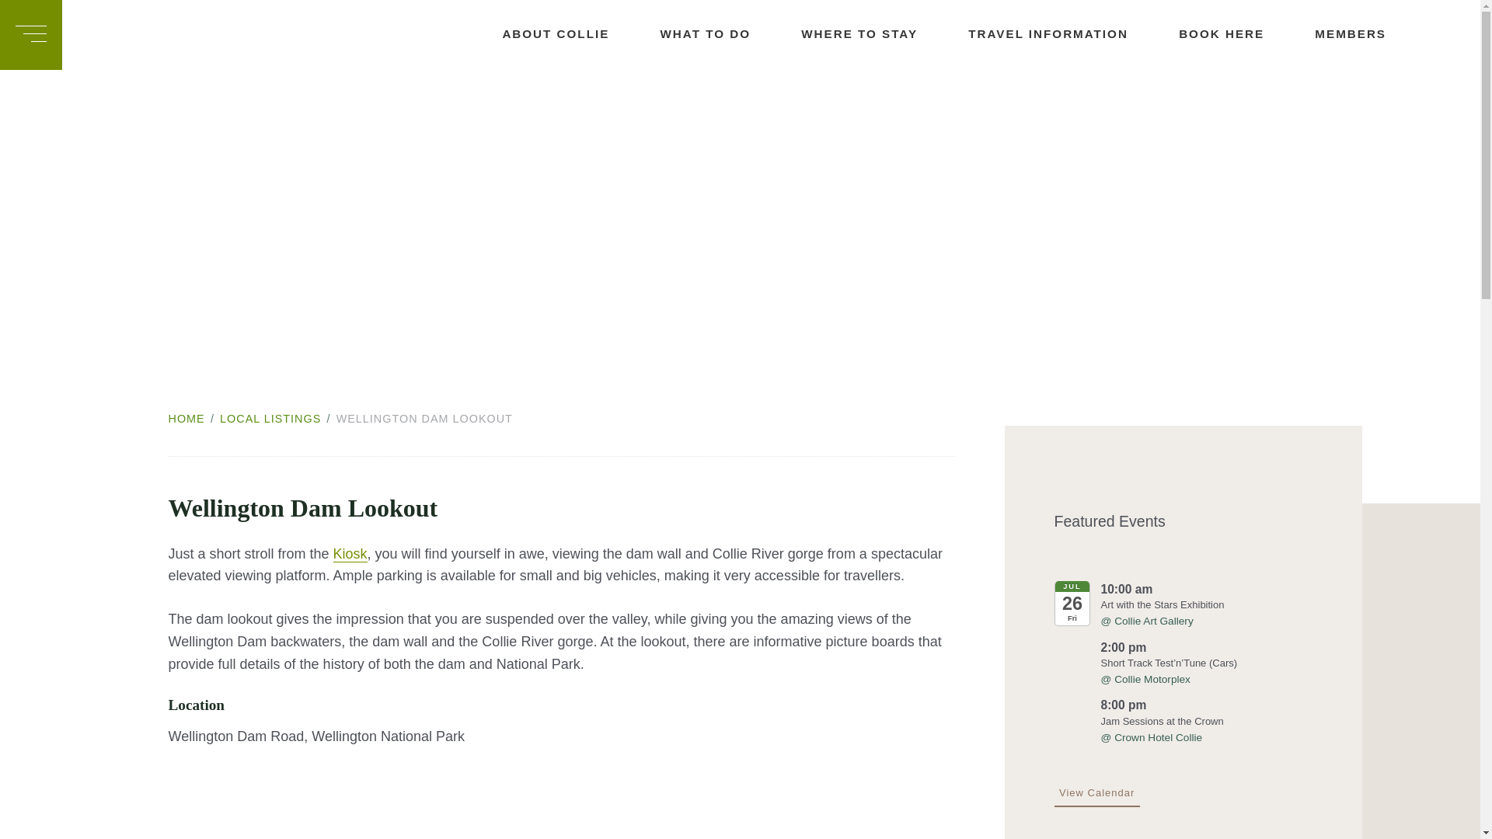  I want to click on BOOK HERE, so click(1197, 34).